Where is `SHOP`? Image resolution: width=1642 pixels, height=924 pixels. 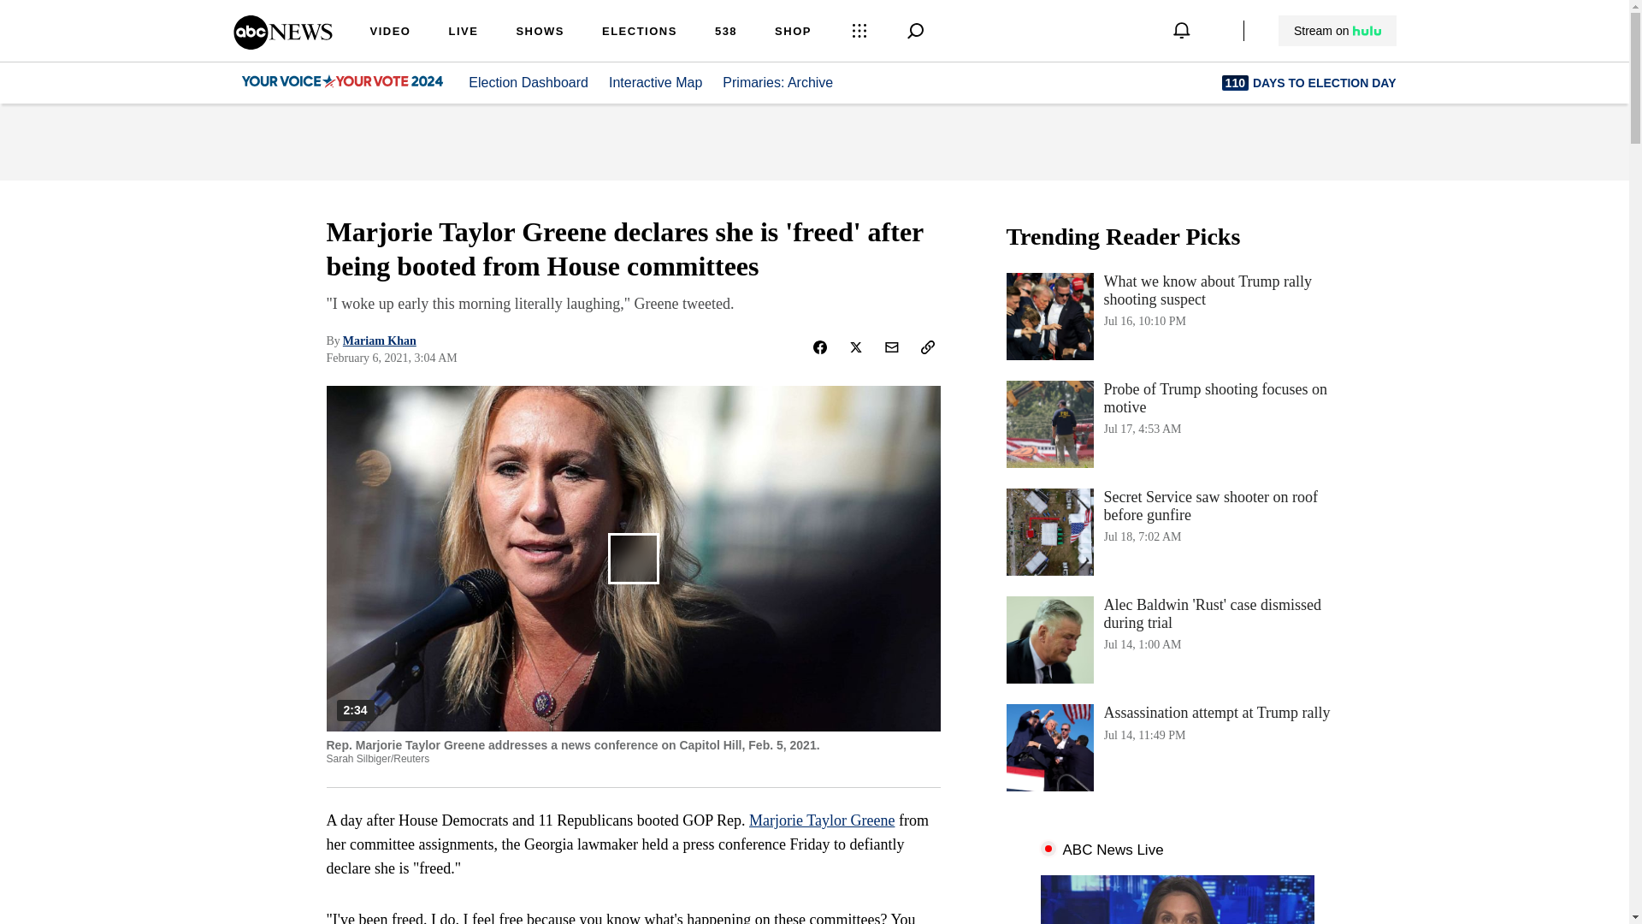 SHOP is located at coordinates (1338, 31).